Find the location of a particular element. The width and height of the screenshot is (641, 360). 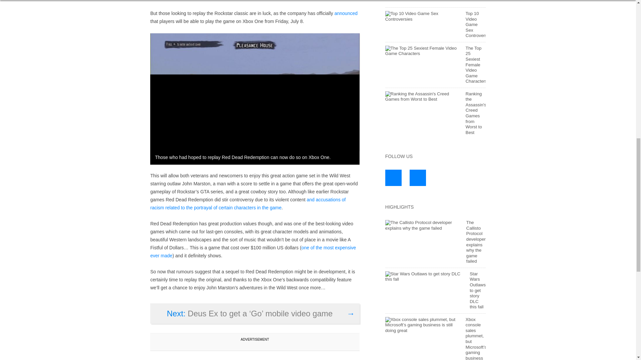

Top 10 Video Game Sex Controversies is located at coordinates (422, 16).